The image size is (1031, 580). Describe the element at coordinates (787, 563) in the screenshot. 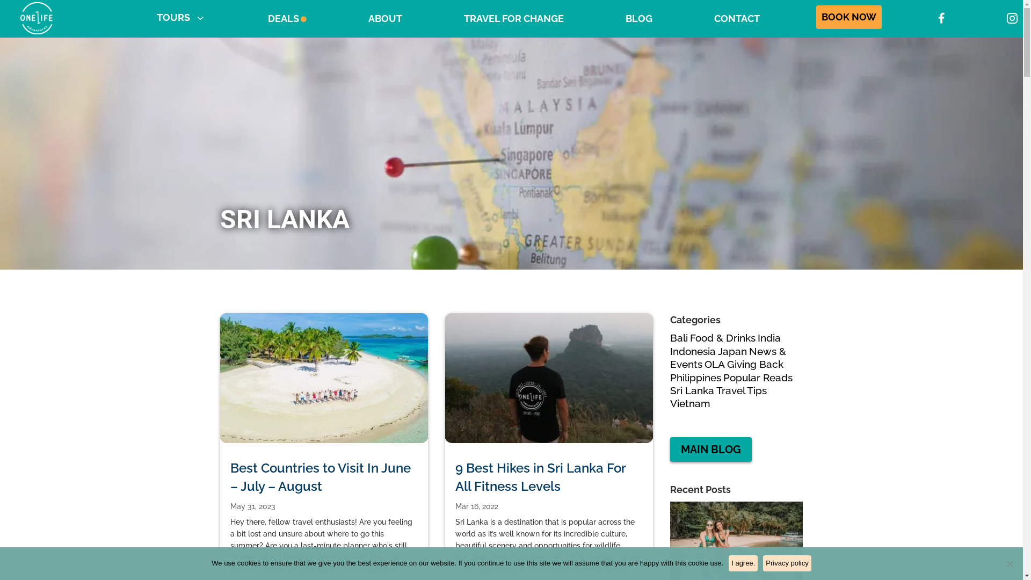

I see `Privacy policy` at that location.